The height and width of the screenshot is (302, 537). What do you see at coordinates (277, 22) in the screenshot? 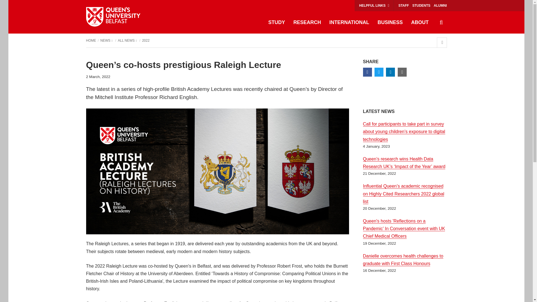
I see `STUDY` at bounding box center [277, 22].